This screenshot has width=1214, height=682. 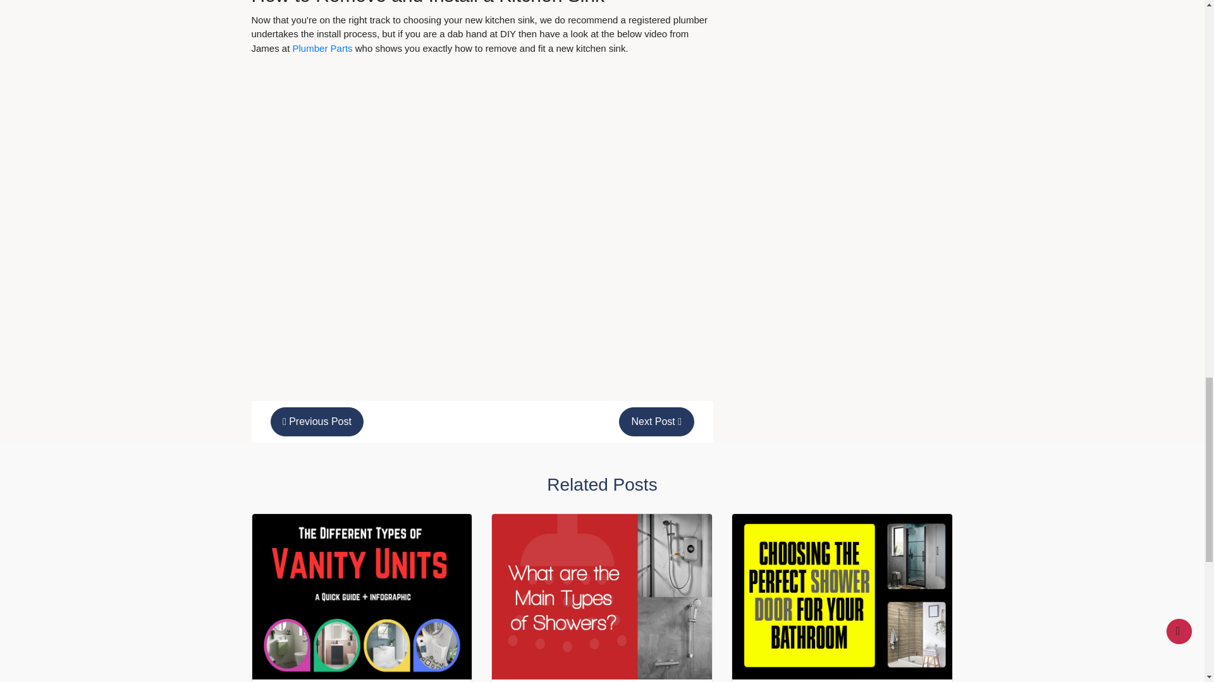 I want to click on Next Post, so click(x=656, y=422).